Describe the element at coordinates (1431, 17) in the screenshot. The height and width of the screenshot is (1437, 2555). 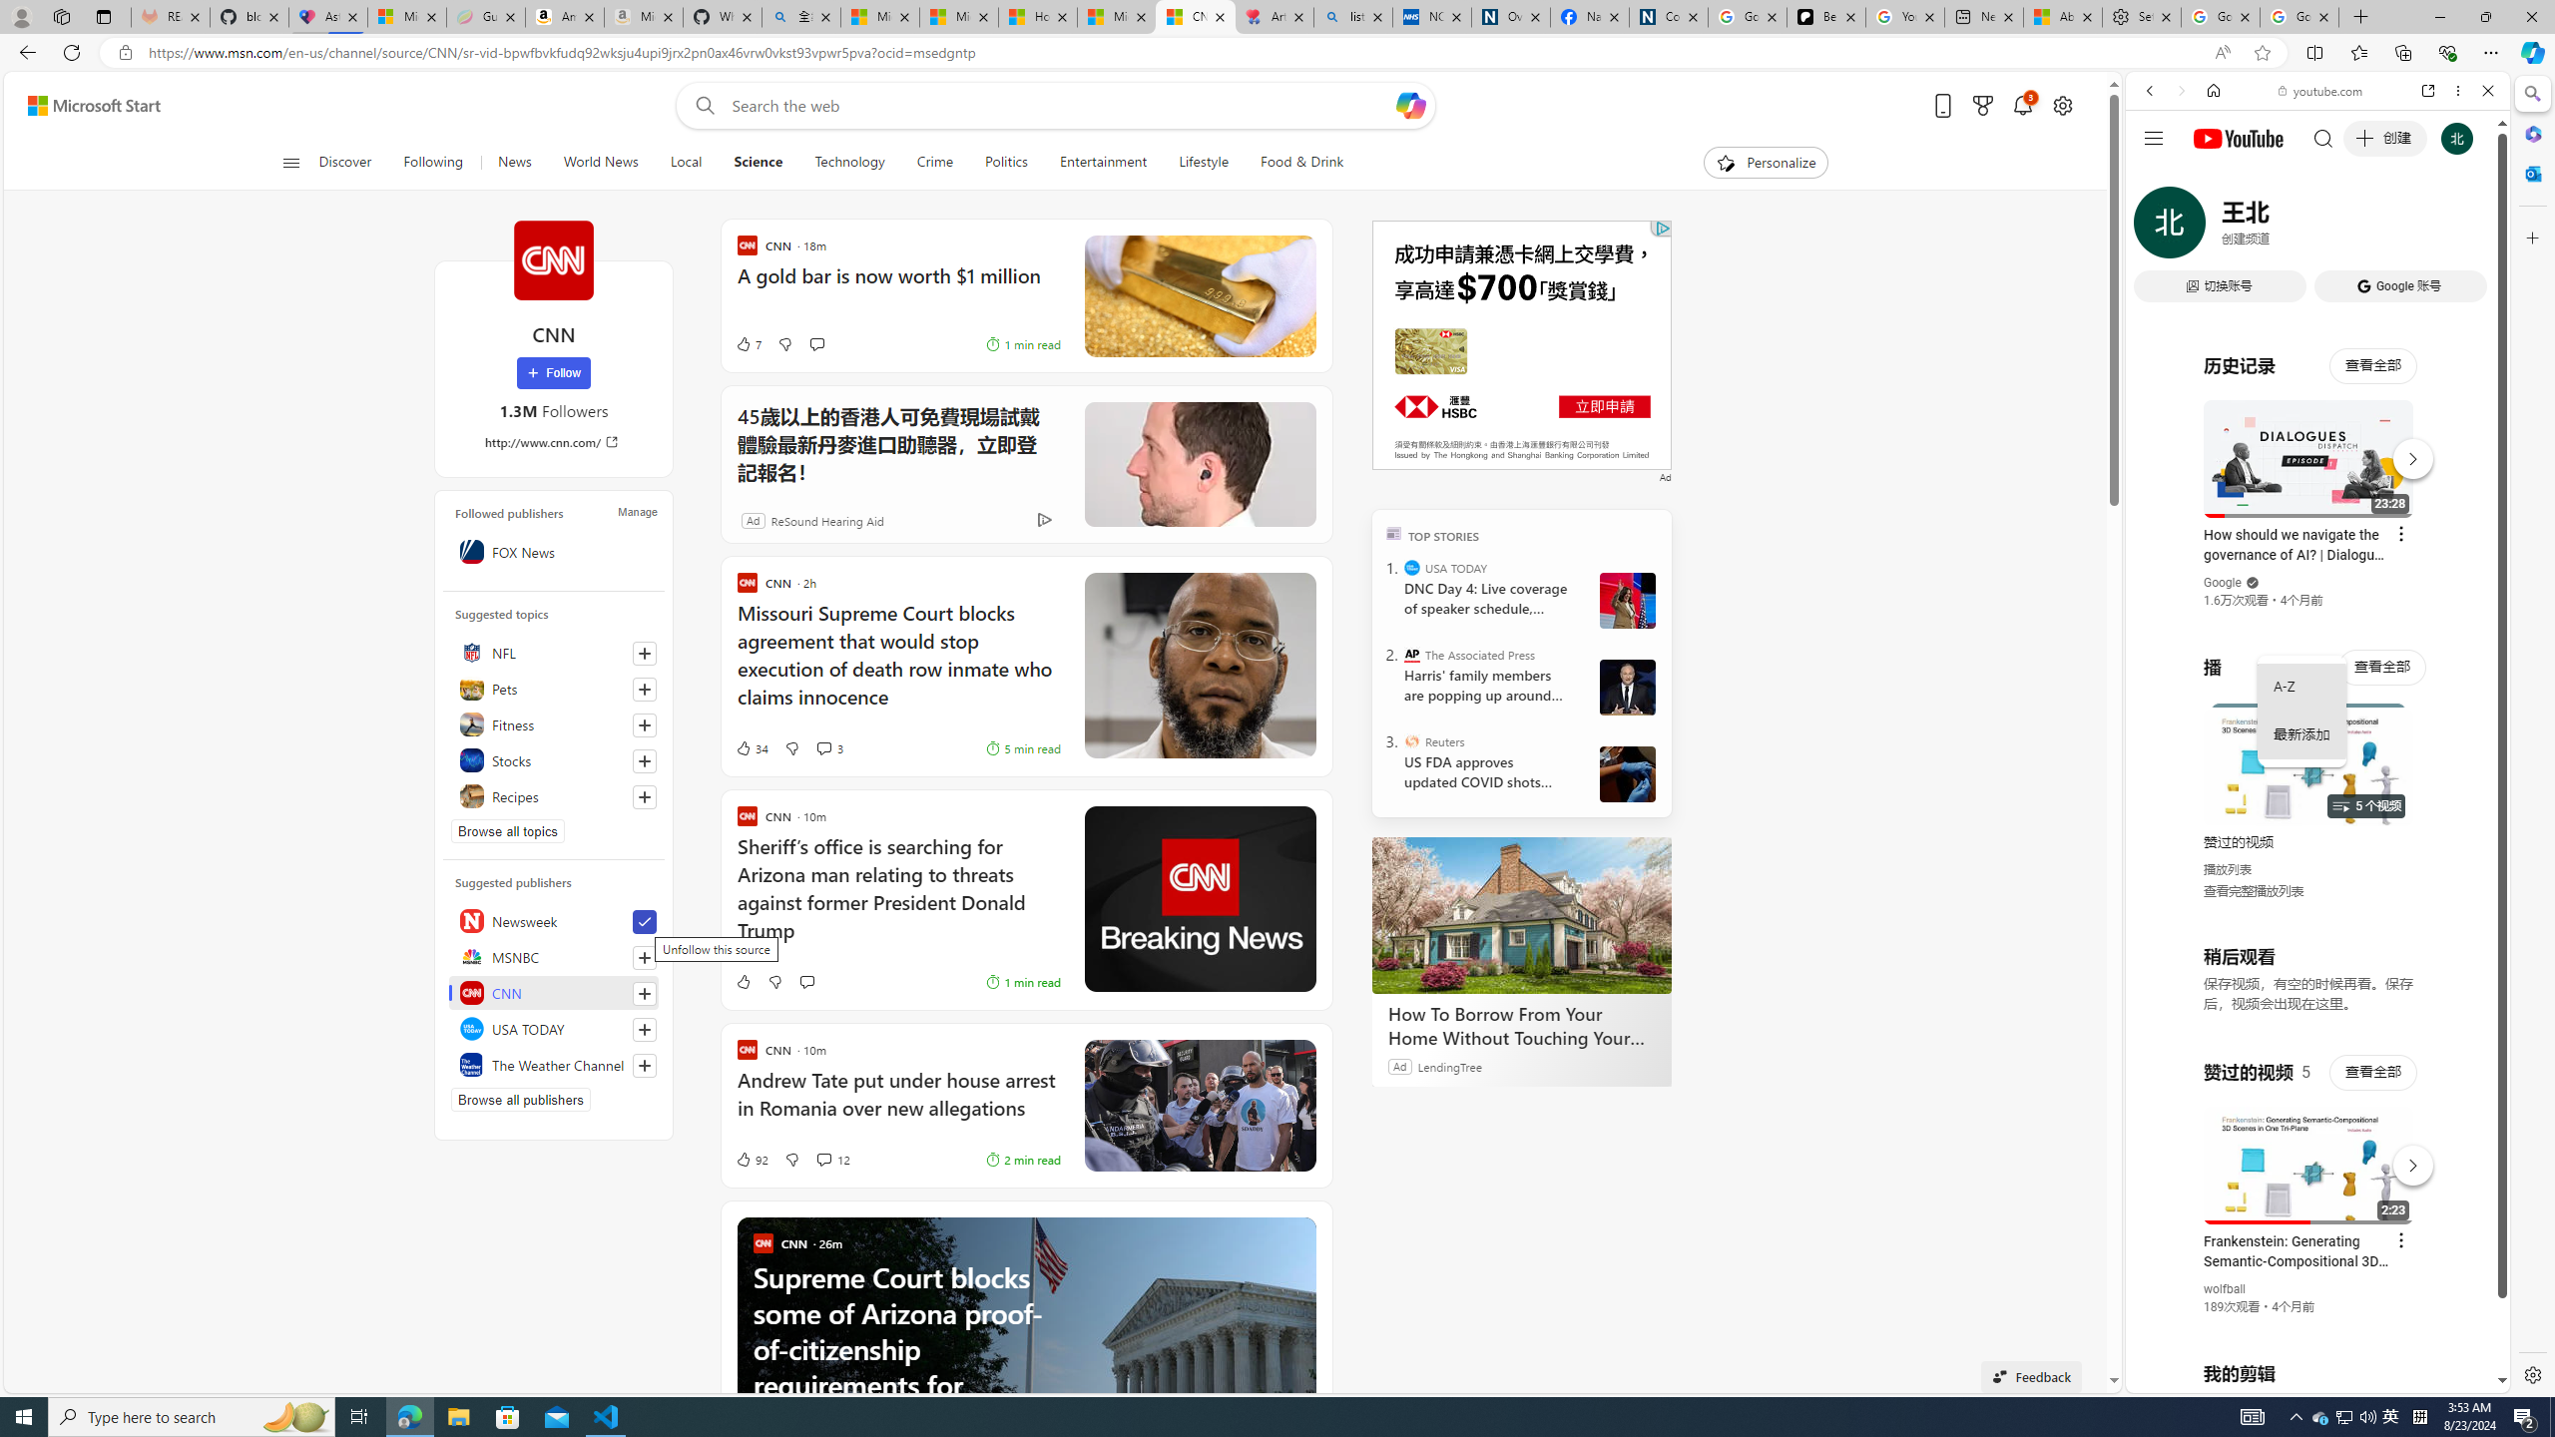
I see `NCL Adult Asthma Inhaler Choice Guideline` at that location.